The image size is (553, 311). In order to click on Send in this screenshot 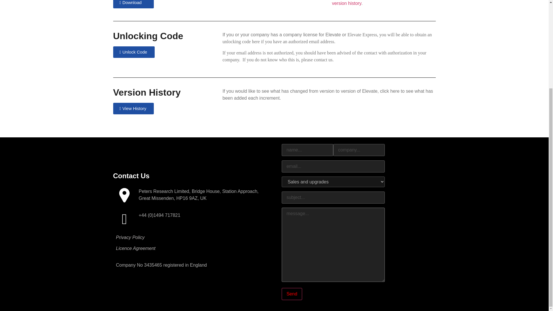, I will do `click(291, 294)`.